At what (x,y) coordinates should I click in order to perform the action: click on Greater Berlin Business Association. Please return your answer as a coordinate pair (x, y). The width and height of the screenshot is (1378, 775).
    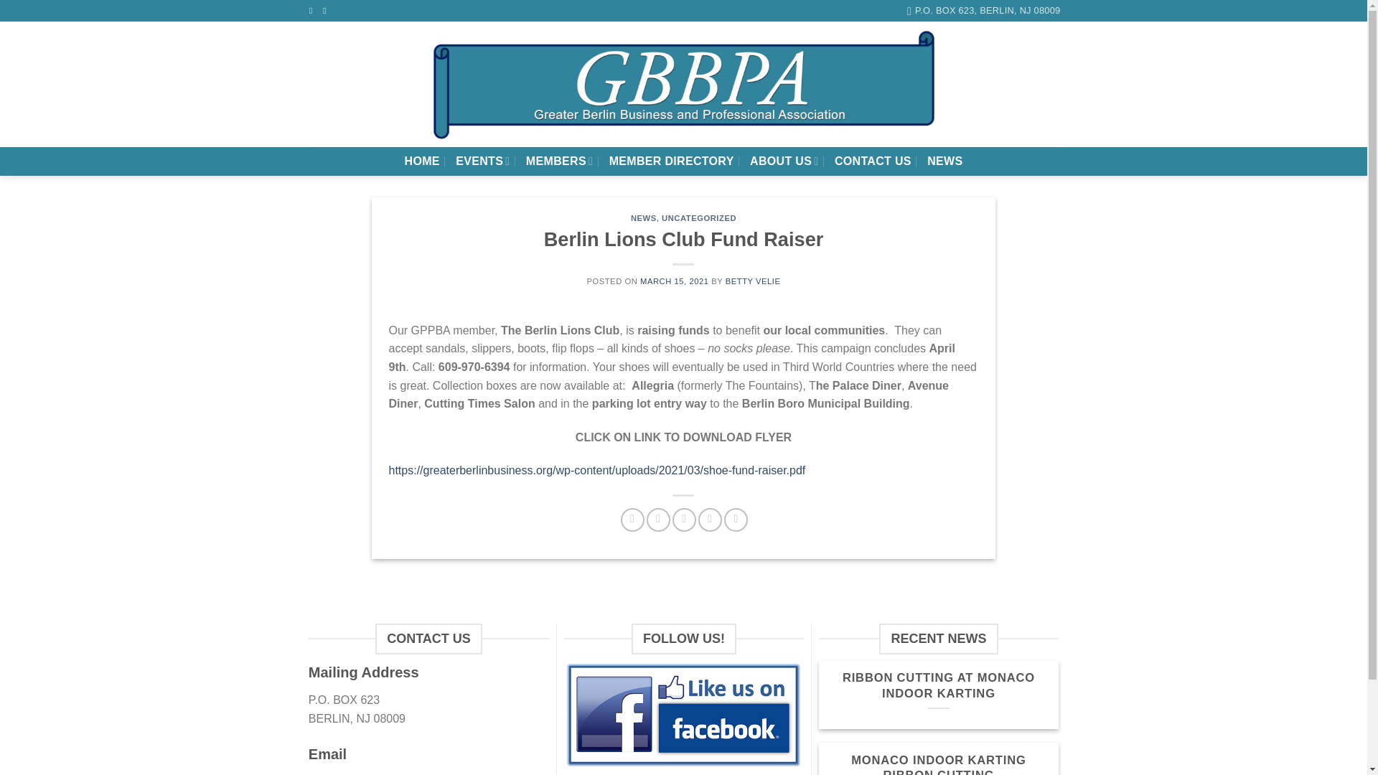
    Looking at the image, I should click on (683, 84).